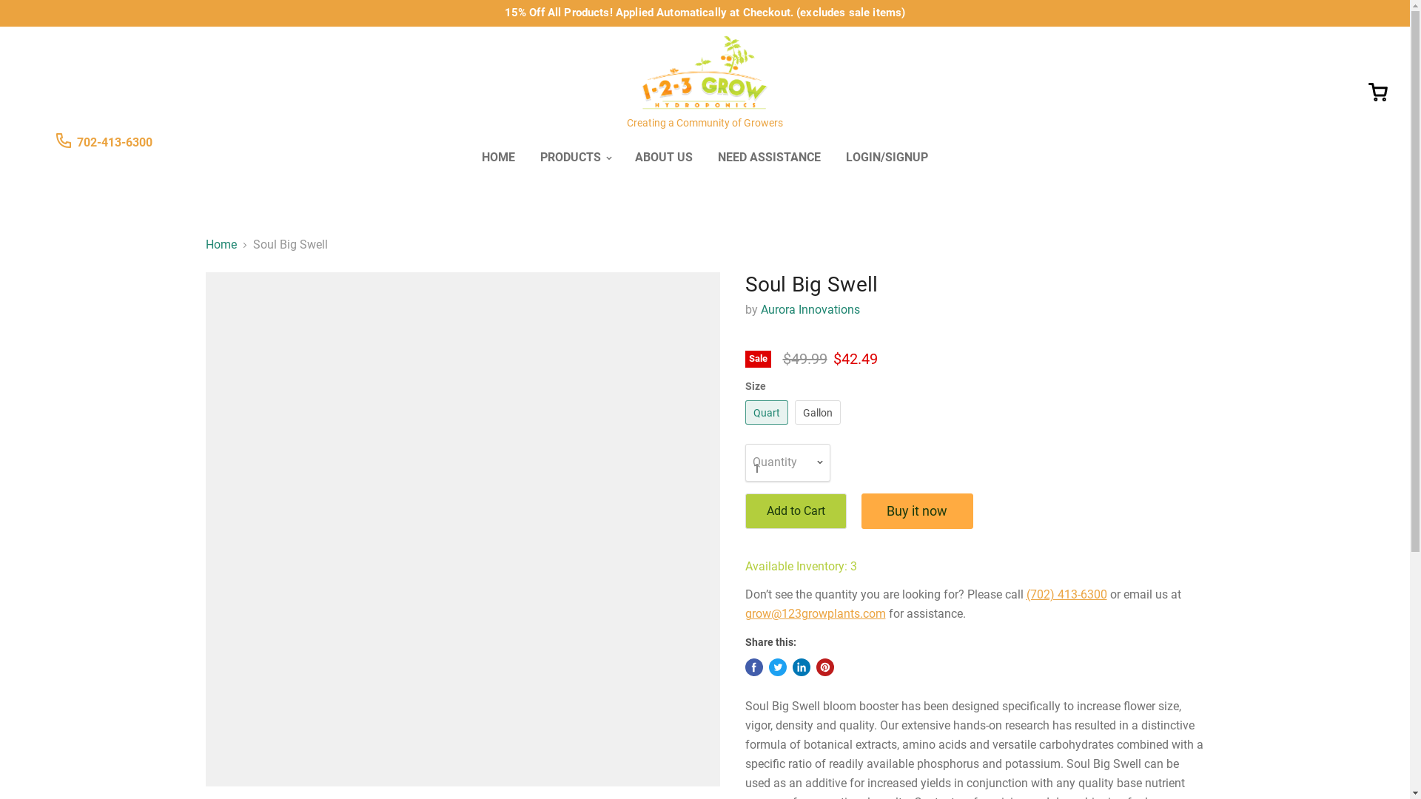 This screenshot has height=799, width=1421. What do you see at coordinates (824, 667) in the screenshot?
I see `Pin on Pinterest` at bounding box center [824, 667].